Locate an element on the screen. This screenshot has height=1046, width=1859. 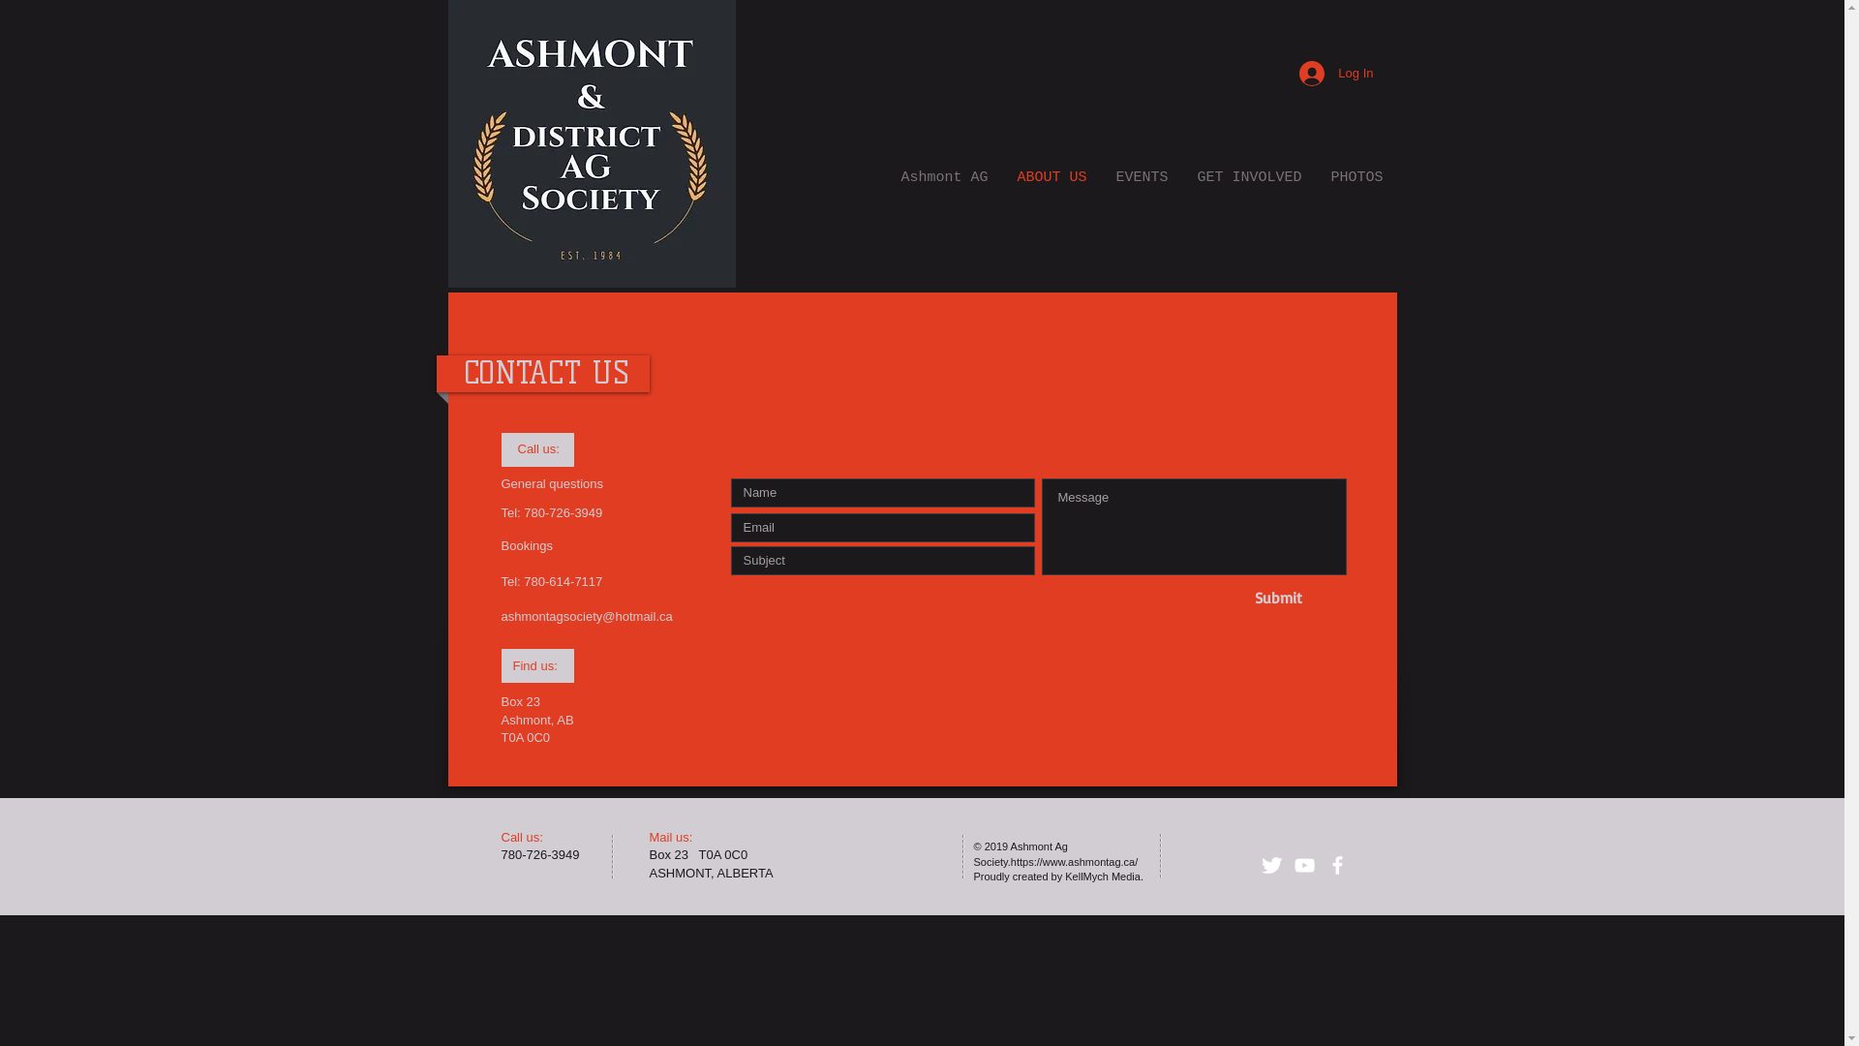
https://www.ashmontag.ca/ is located at coordinates (1075, 862).